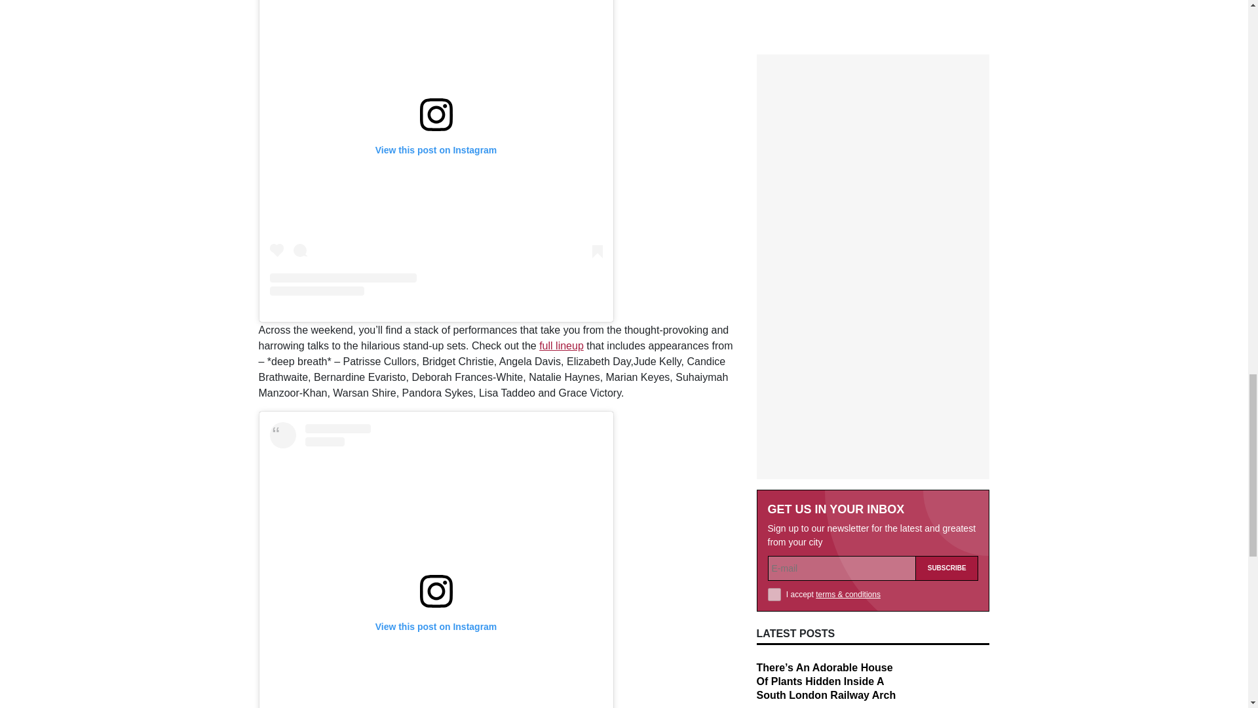 This screenshot has height=708, width=1258. Describe the element at coordinates (561, 345) in the screenshot. I see `full lineup` at that location.